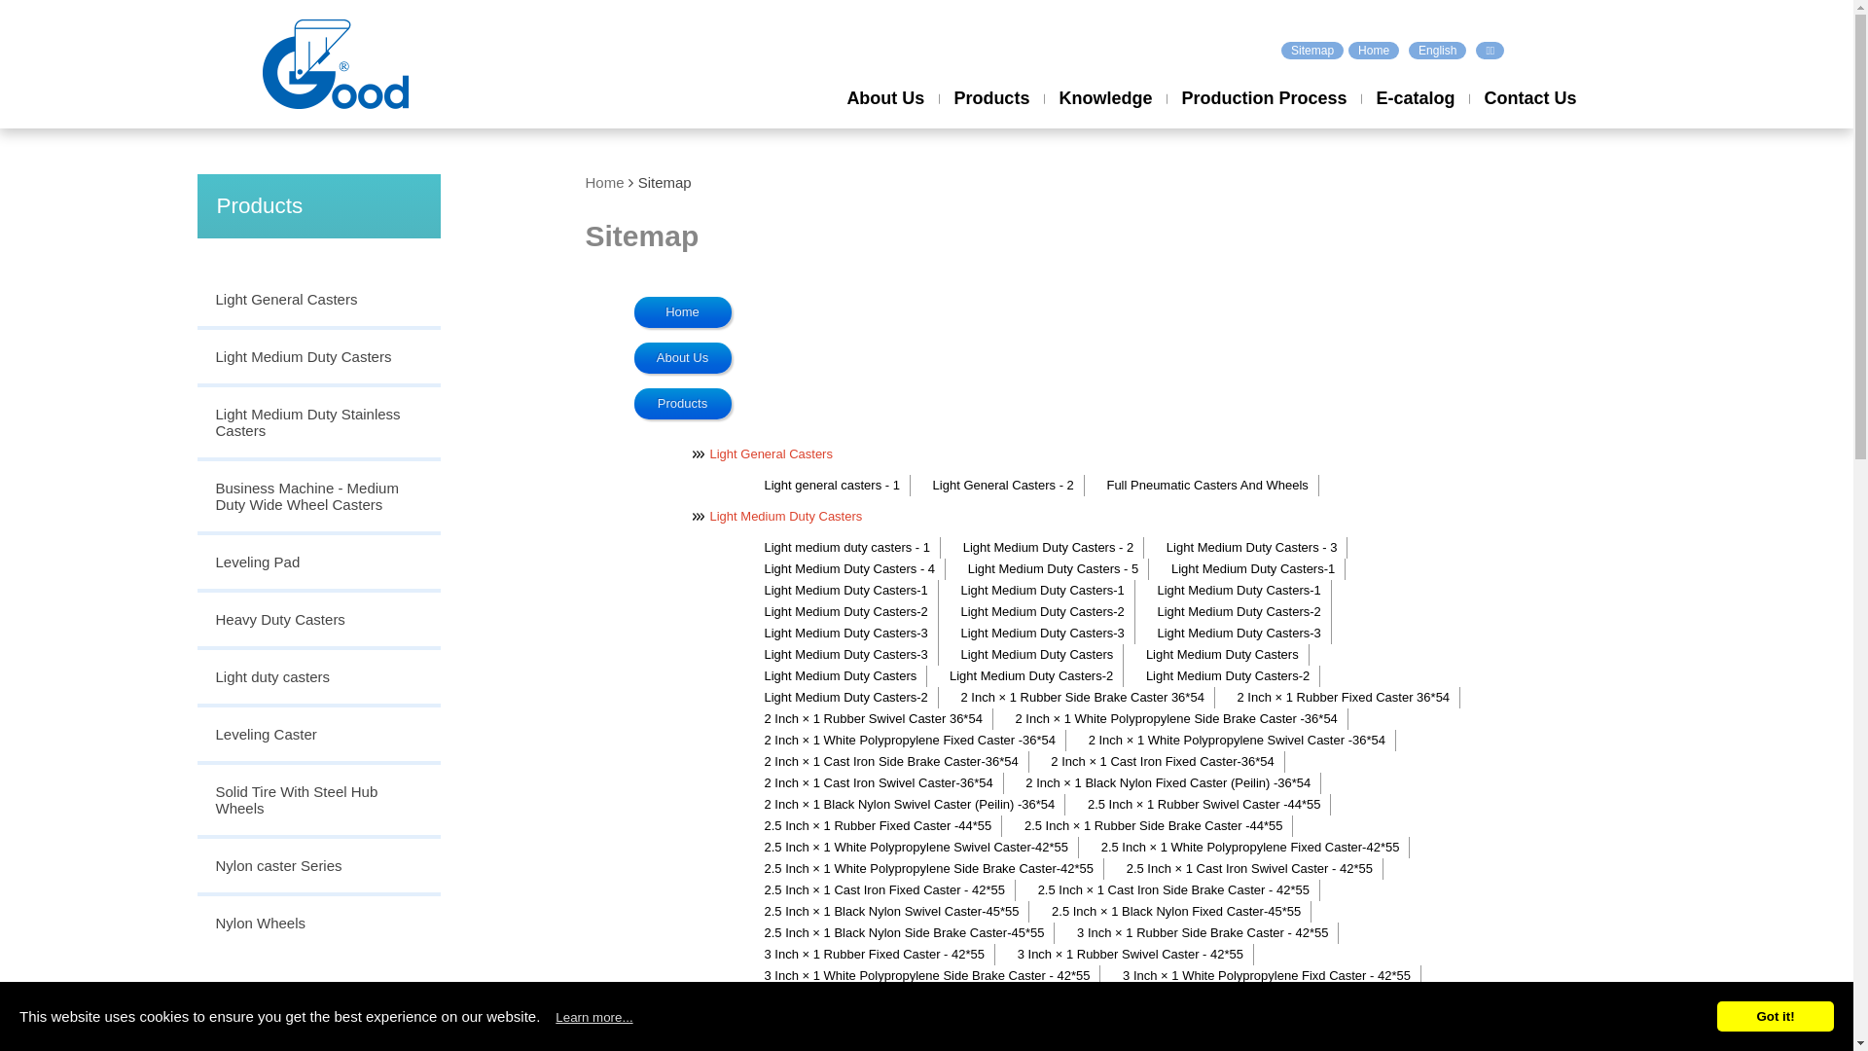 This screenshot has height=1051, width=1868. Describe the element at coordinates (1029, 676) in the screenshot. I see `Light Medium Duty Casters-2` at that location.